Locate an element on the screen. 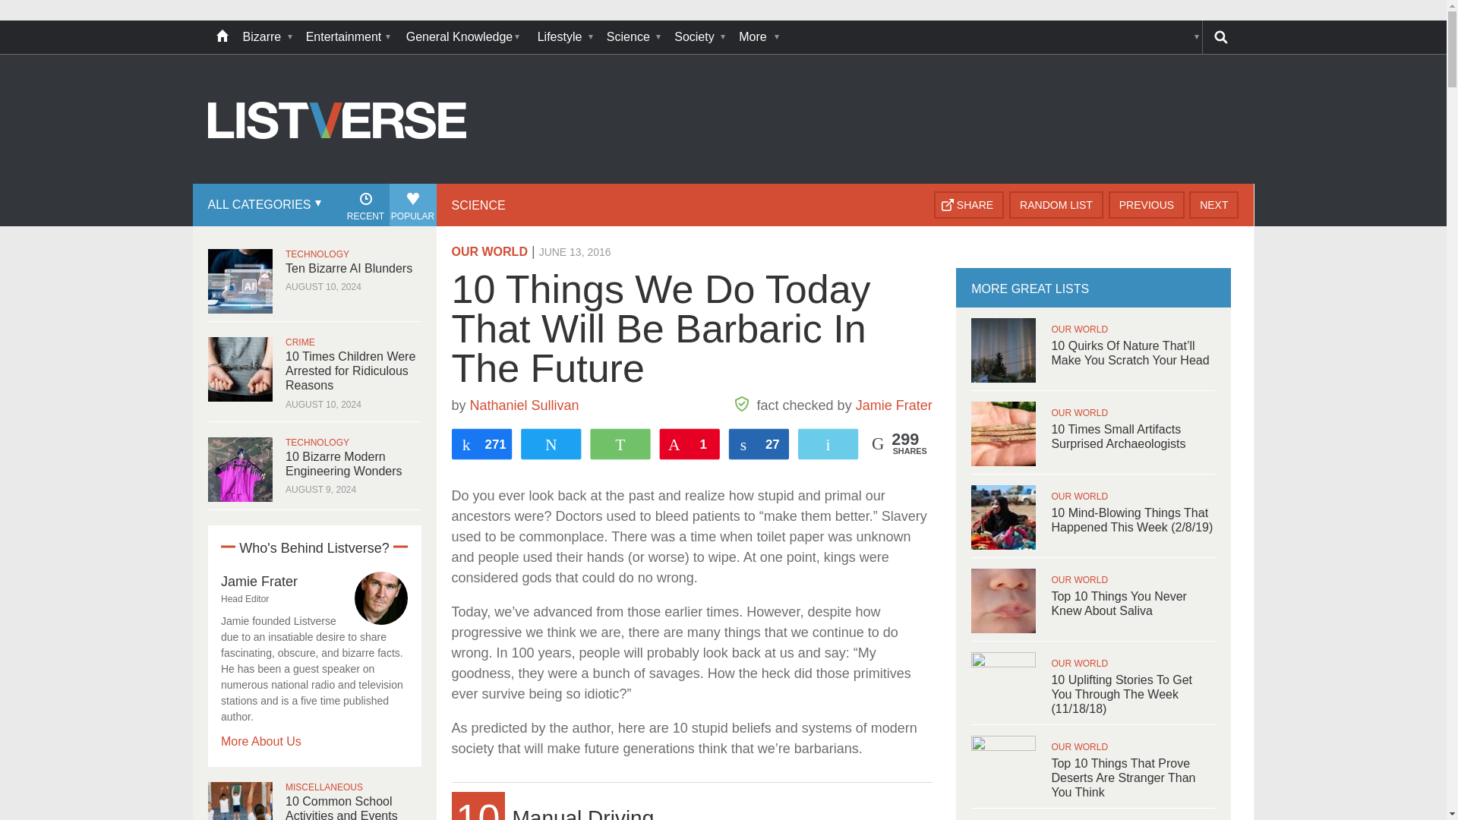 The image size is (1458, 820). General Knowledge is located at coordinates (463, 37).